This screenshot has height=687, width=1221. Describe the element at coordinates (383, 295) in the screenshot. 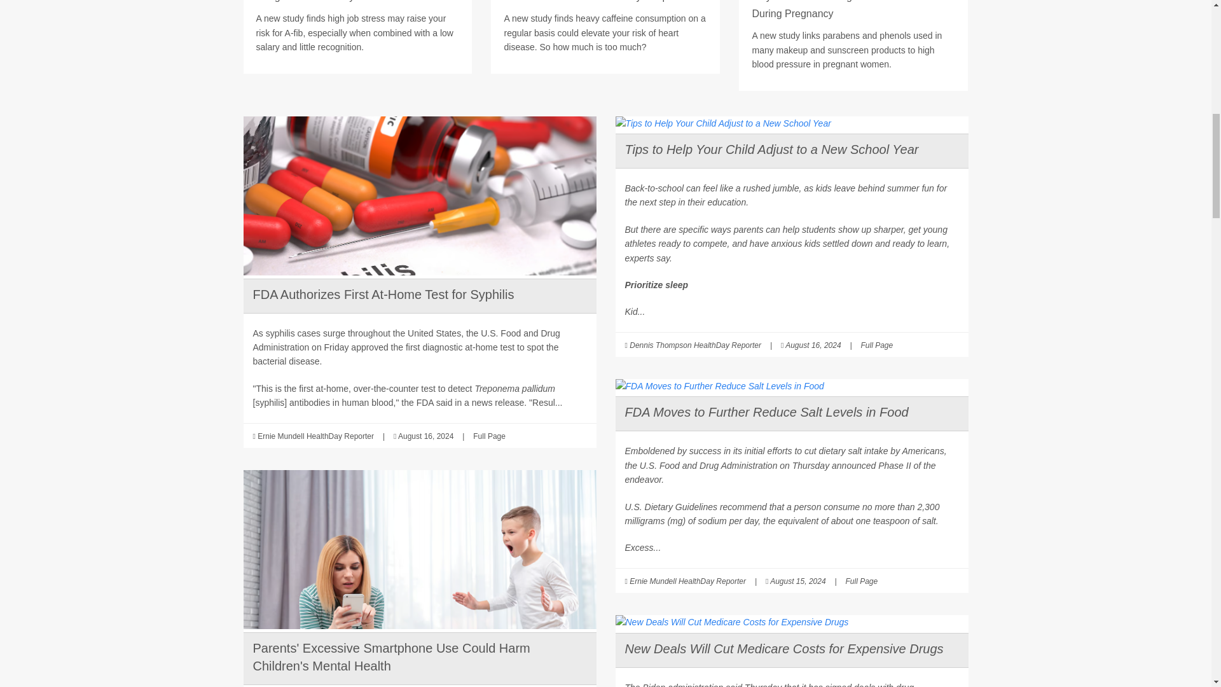

I see `FDA Authorizes First At-Home Test for Syphilis` at that location.